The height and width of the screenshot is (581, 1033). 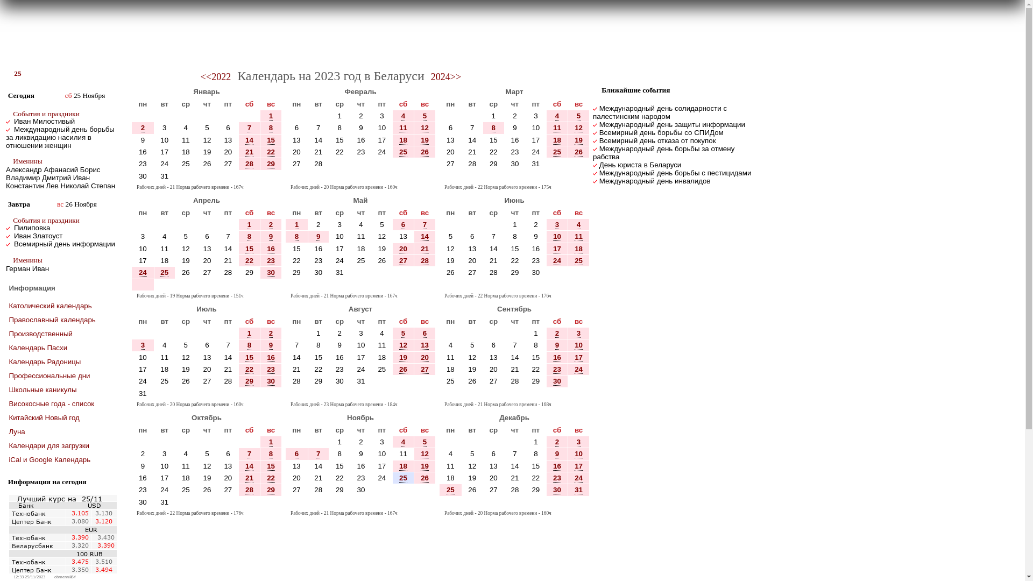 I want to click on 14, so click(x=319, y=140).